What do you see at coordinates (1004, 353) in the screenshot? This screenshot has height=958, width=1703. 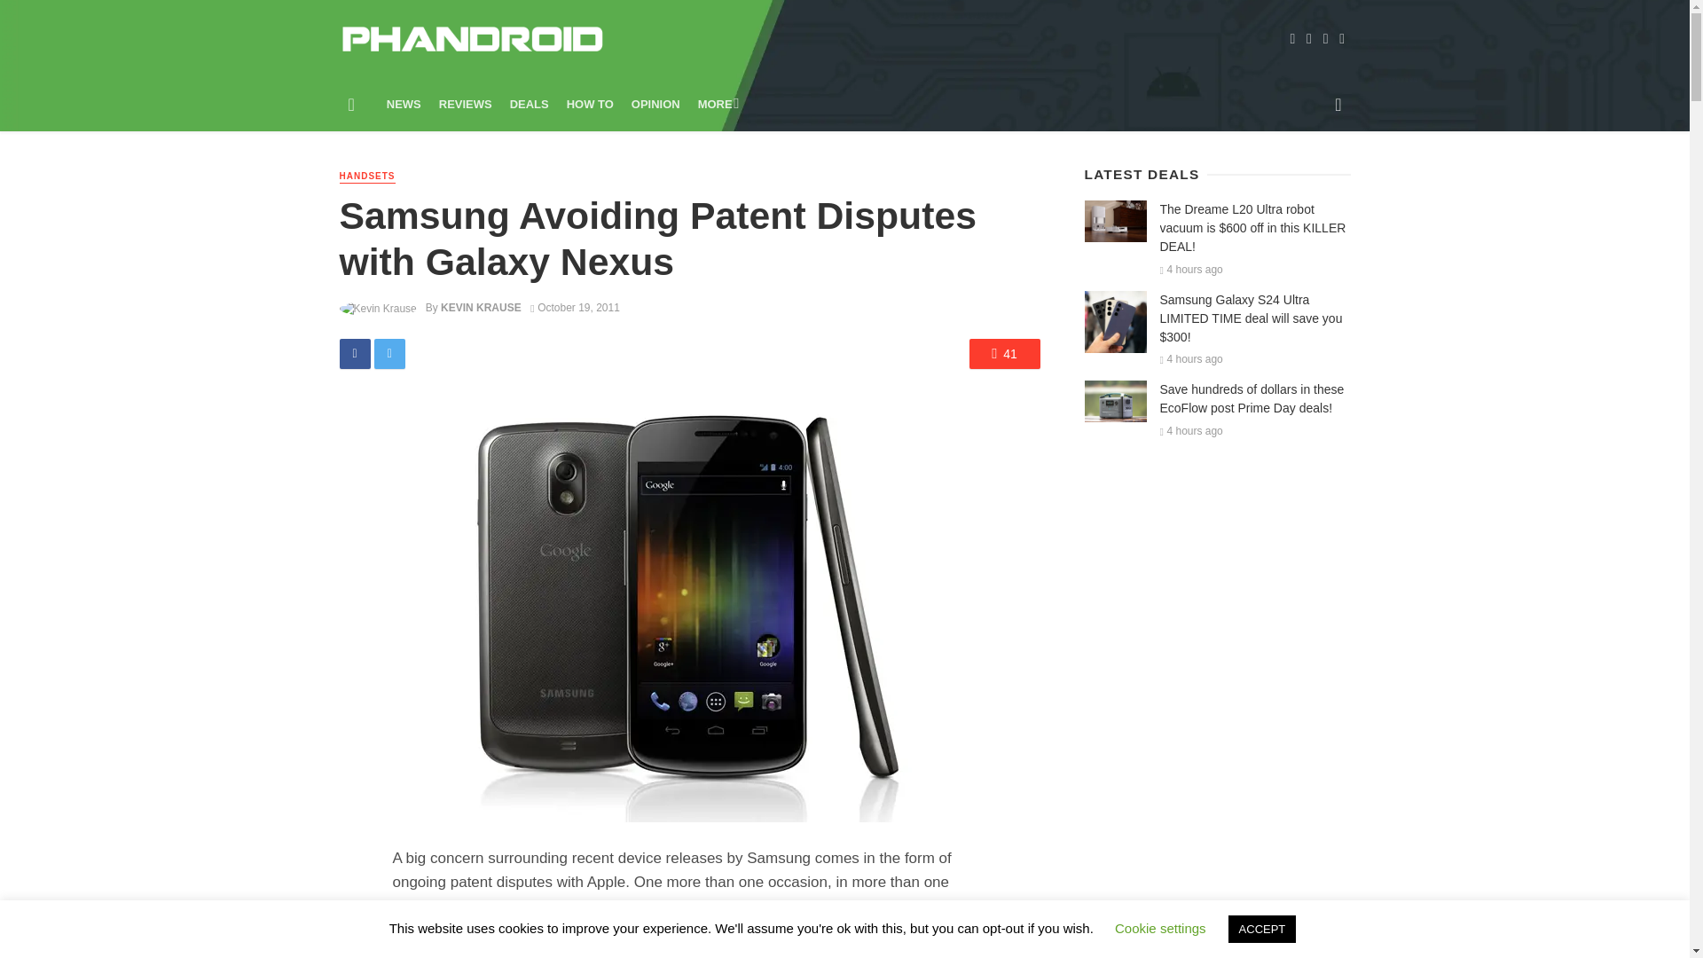 I see `41` at bounding box center [1004, 353].